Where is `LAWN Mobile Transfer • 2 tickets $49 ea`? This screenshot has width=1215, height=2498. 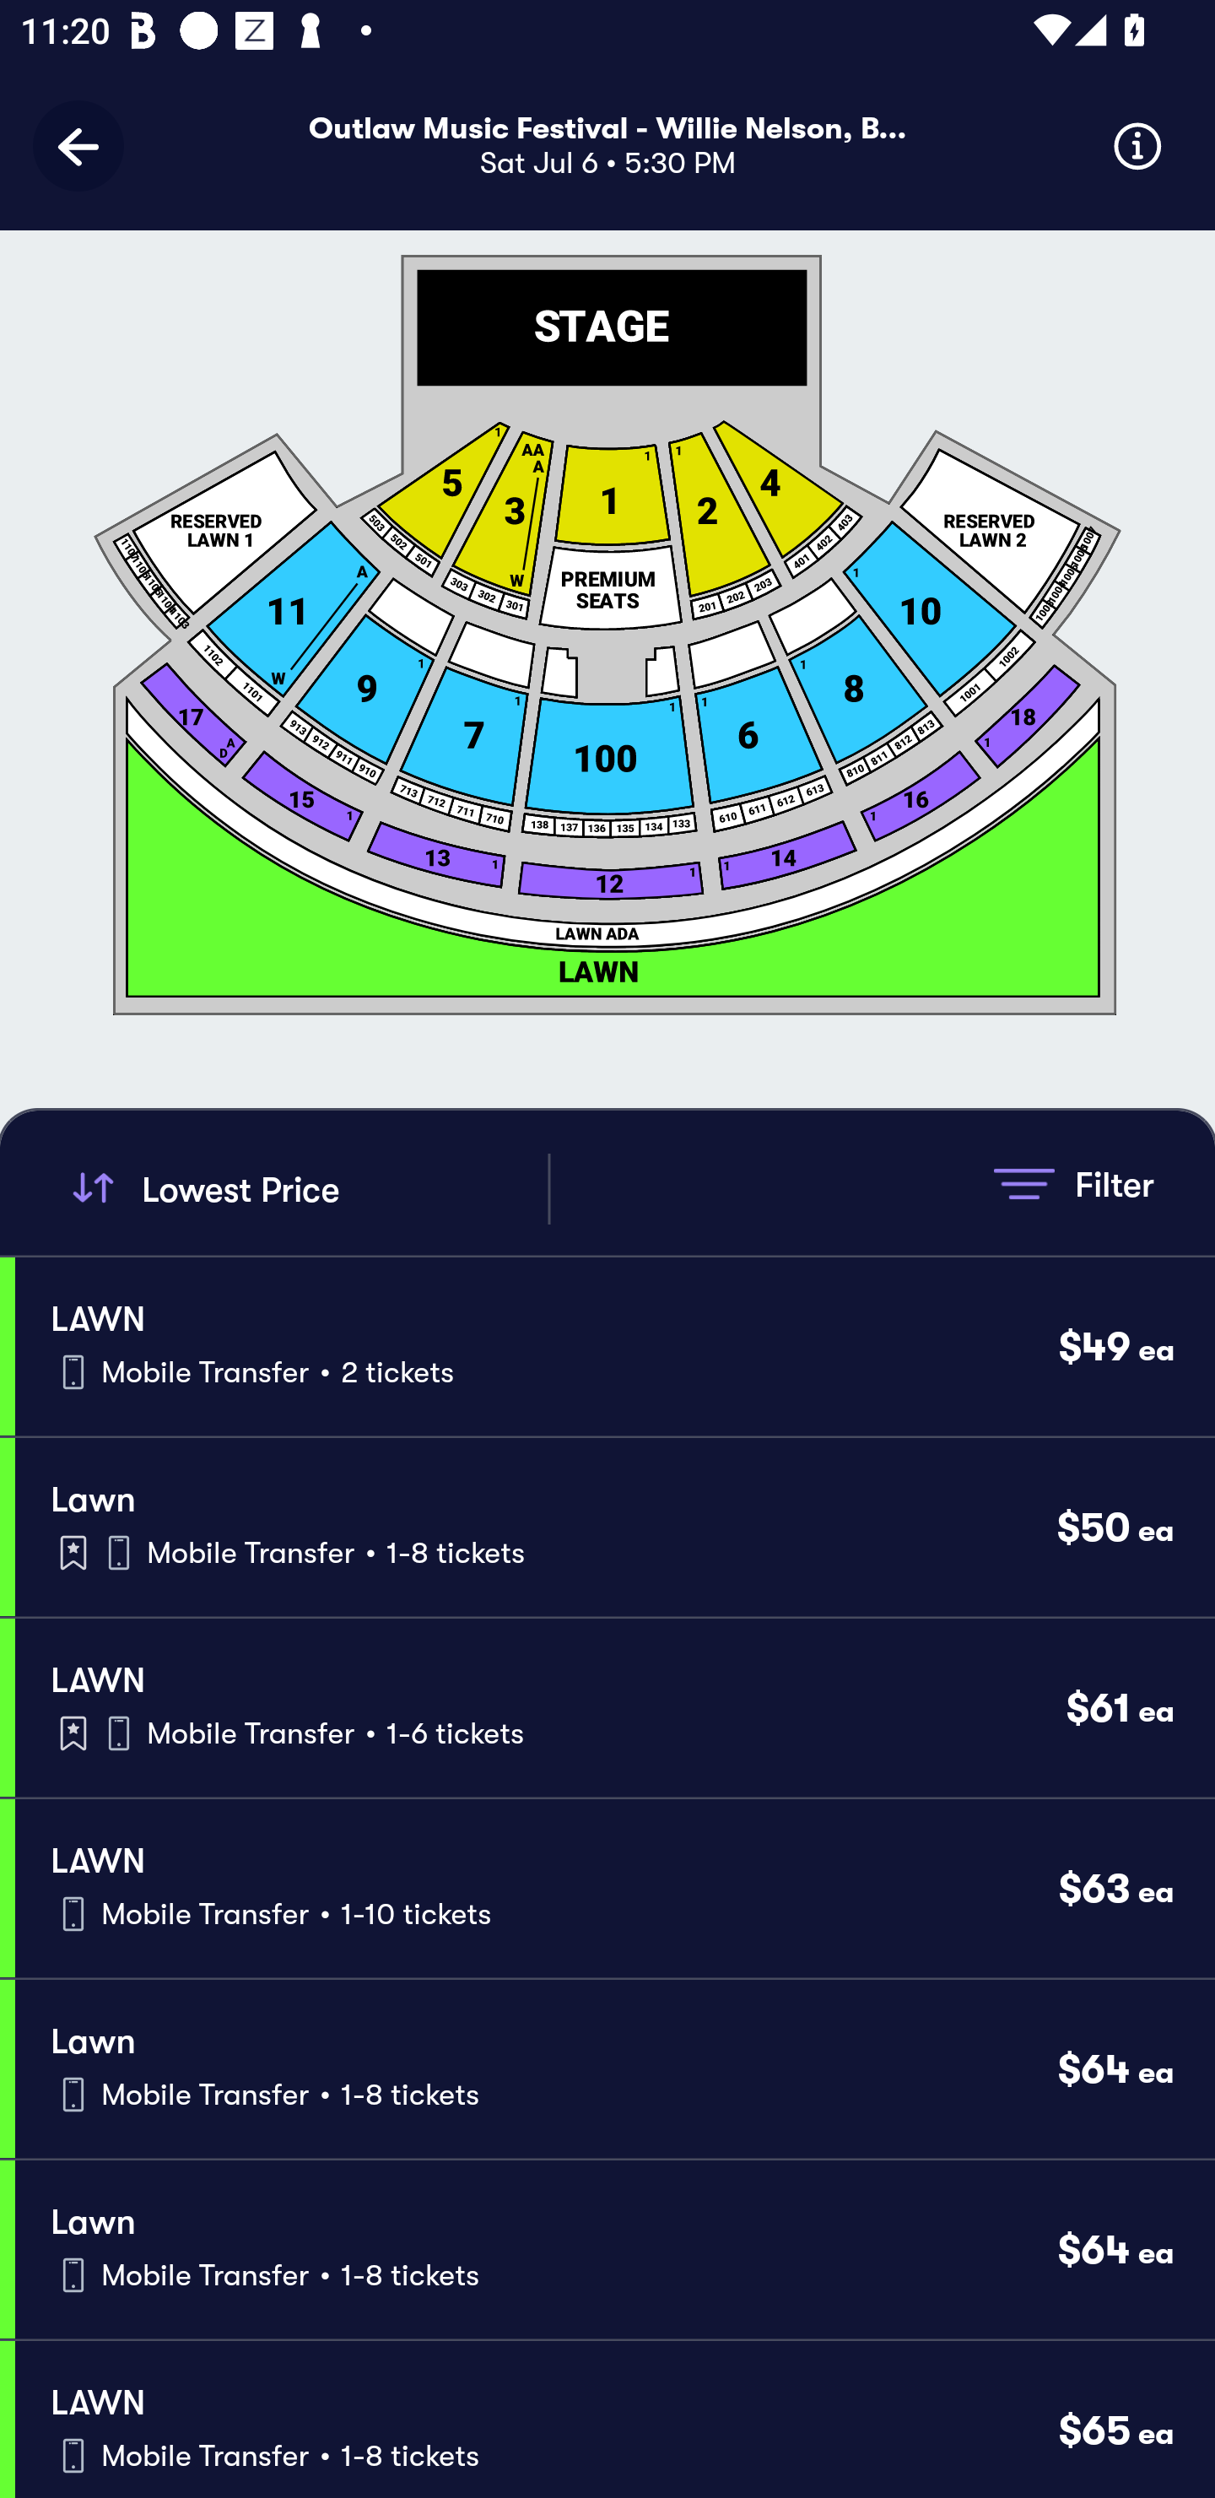 LAWN Mobile Transfer • 2 tickets $49 ea is located at coordinates (614, 1345).